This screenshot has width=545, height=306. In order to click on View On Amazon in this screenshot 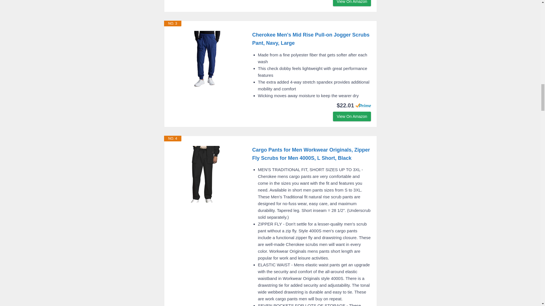, I will do `click(352, 116)`.